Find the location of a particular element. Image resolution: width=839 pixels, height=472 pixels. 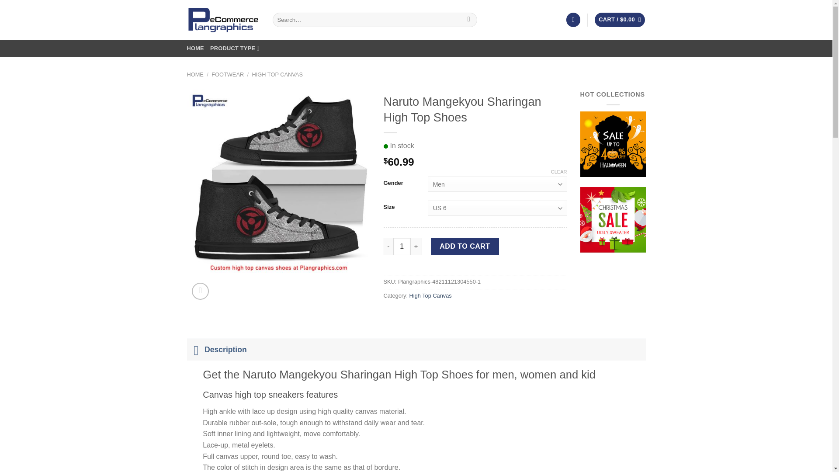

FOOTWEAR is located at coordinates (227, 74).